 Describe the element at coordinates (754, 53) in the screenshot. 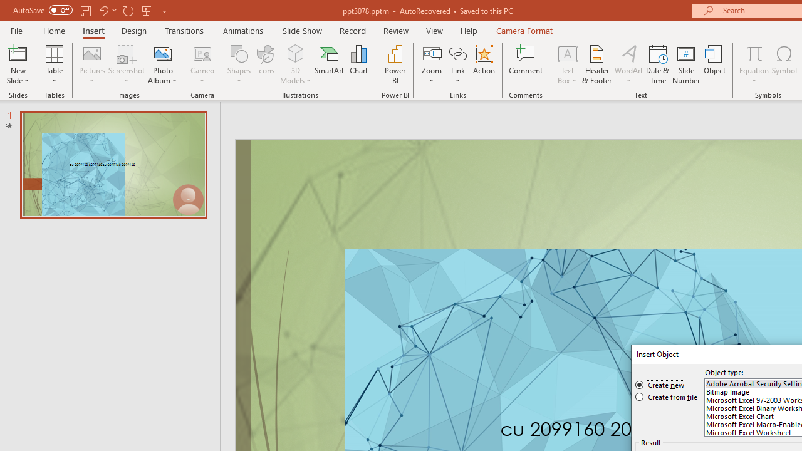

I see `Equation` at that location.